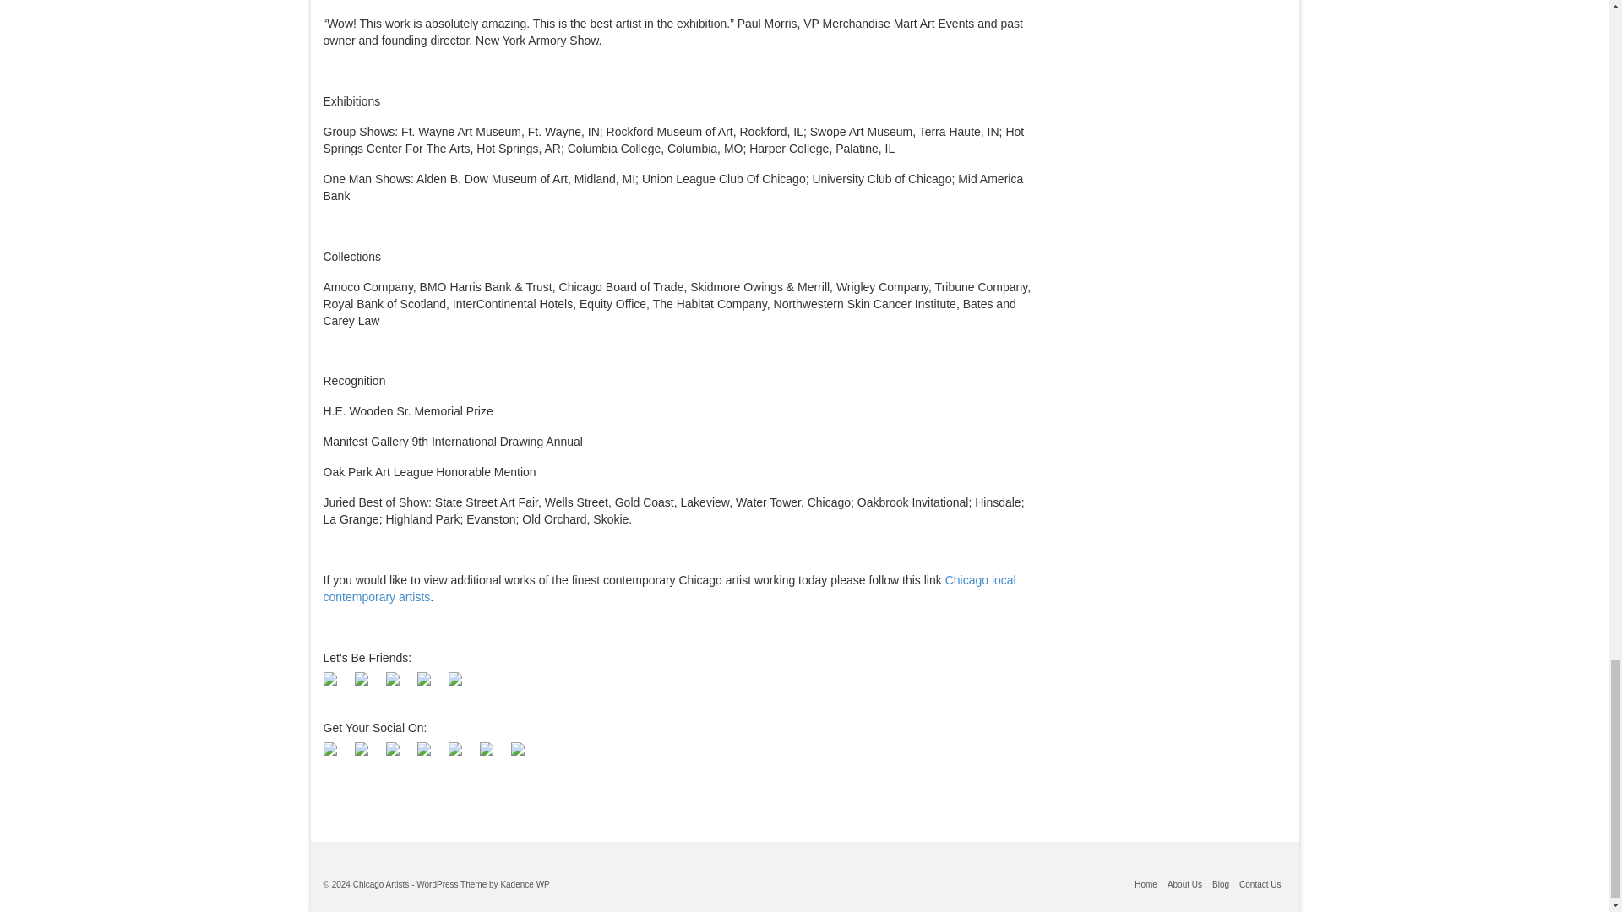 Image resolution: width=1622 pixels, height=912 pixels. What do you see at coordinates (362, 679) in the screenshot?
I see `Follow us on Twitter` at bounding box center [362, 679].